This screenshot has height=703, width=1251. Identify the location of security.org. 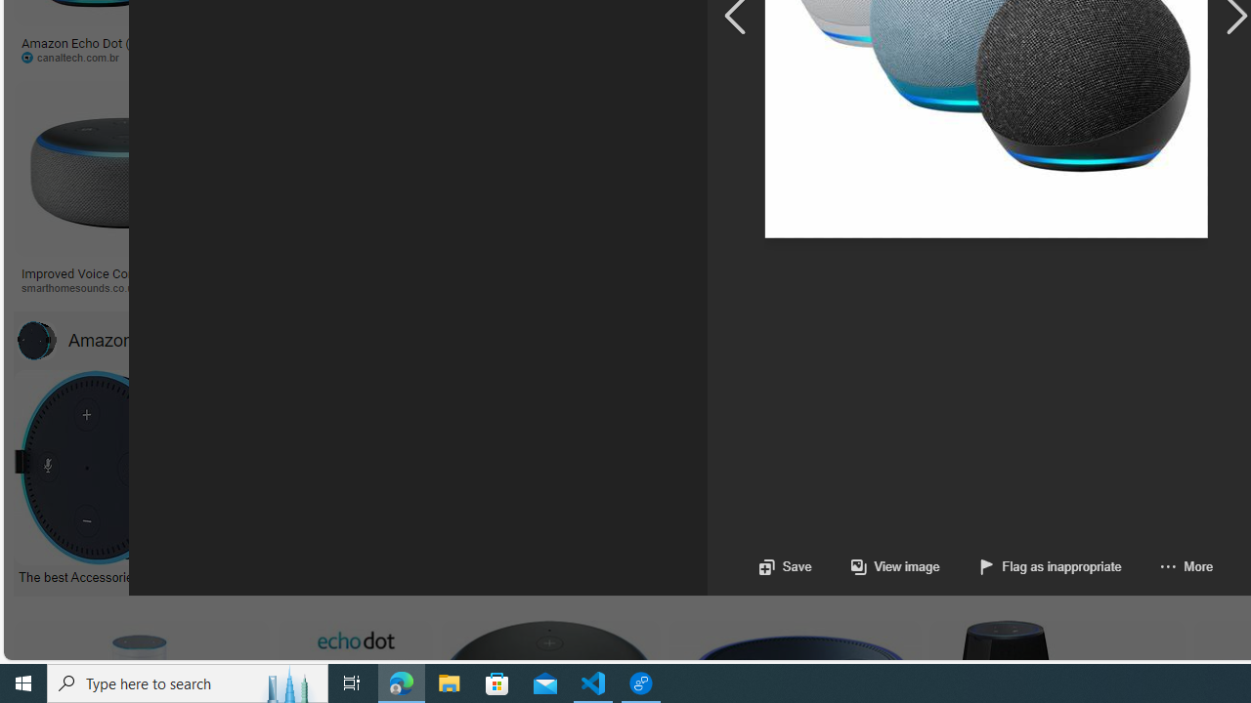
(287, 287).